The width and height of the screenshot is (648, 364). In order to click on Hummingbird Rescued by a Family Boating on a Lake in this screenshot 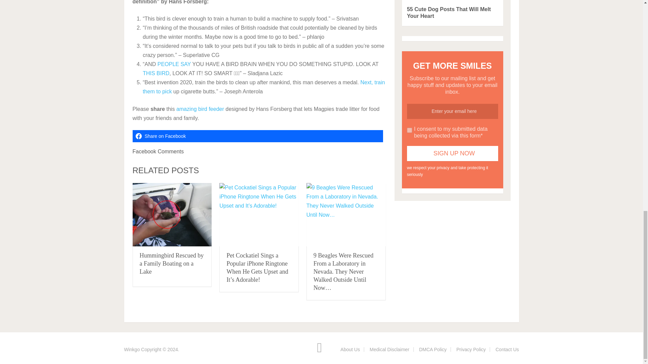, I will do `click(172, 264)`.